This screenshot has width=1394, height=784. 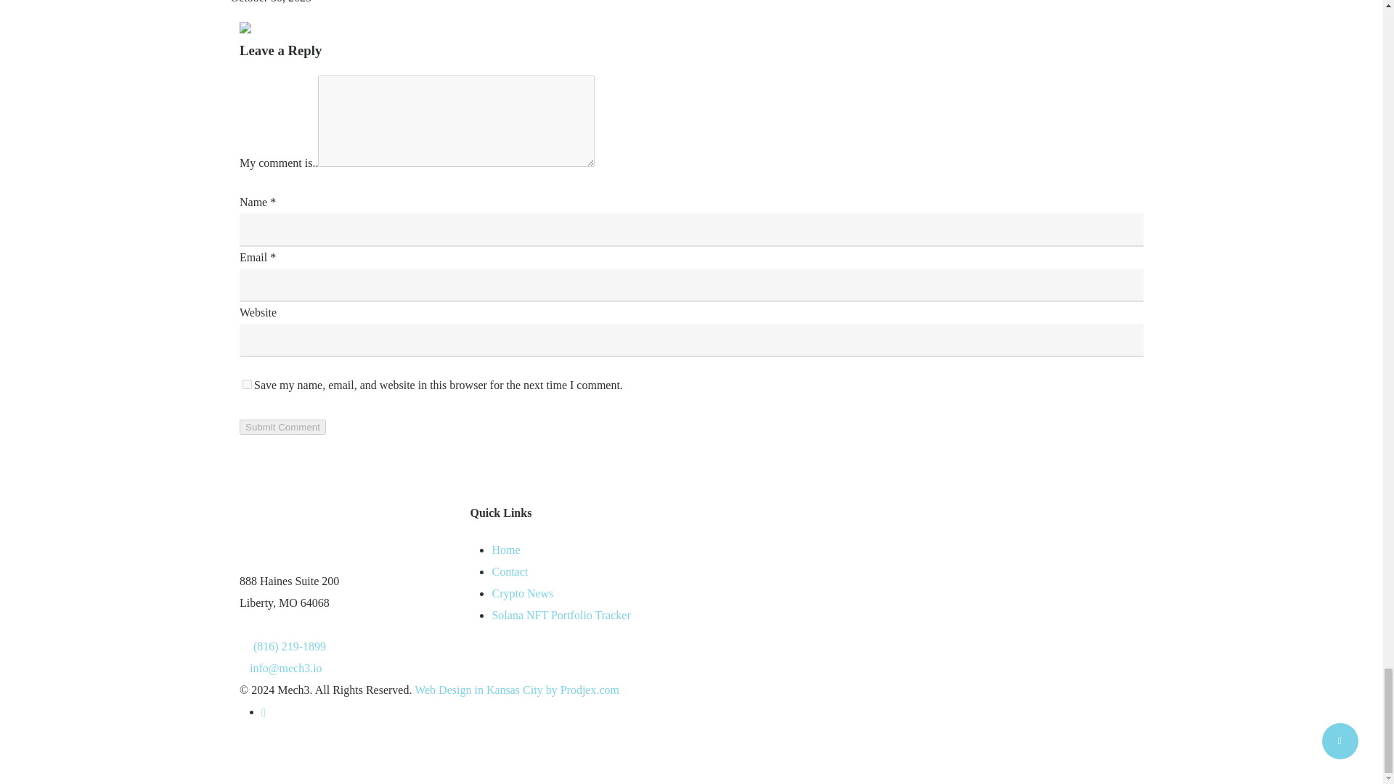 What do you see at coordinates (283, 427) in the screenshot?
I see `Submit Comment` at bounding box center [283, 427].